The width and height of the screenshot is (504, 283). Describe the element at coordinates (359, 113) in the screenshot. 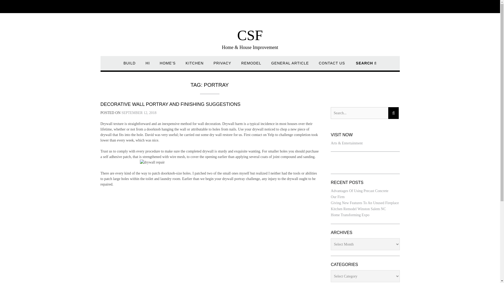

I see `Search for:` at that location.